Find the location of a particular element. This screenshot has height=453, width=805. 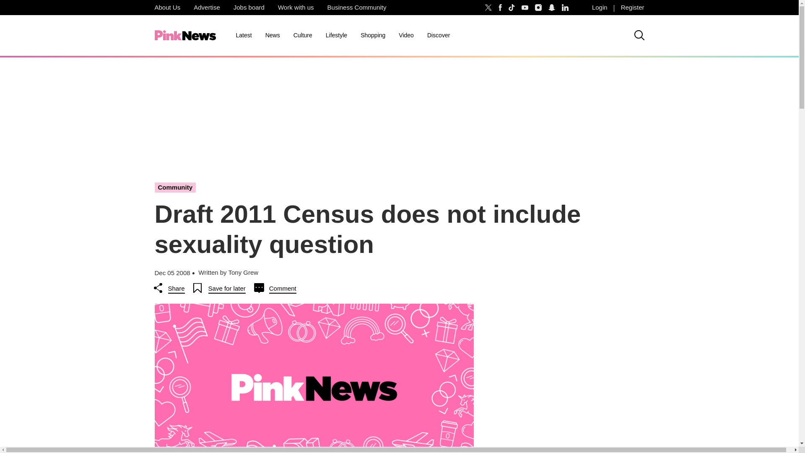

Lifestyle is located at coordinates (336, 35).